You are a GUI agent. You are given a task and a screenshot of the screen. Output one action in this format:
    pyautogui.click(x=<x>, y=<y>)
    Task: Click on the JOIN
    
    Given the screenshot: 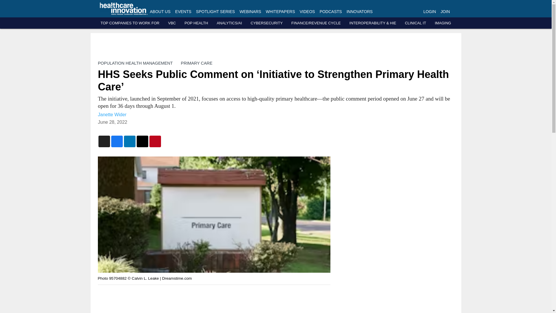 What is the action you would take?
    pyautogui.click(x=445, y=12)
    